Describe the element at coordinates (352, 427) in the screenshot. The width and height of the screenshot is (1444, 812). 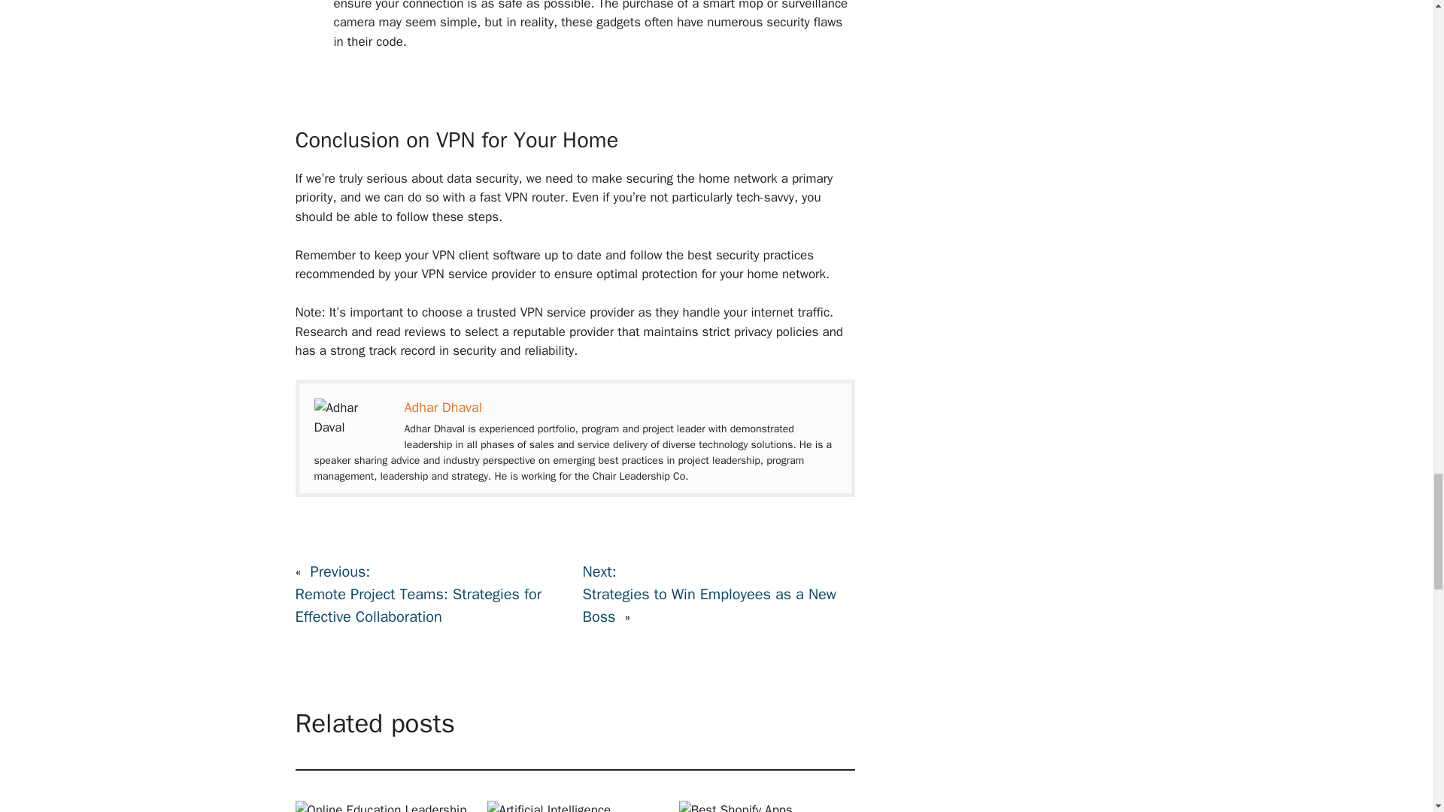
I see `Defend Your Home Network With A Vpn For Home 4` at that location.